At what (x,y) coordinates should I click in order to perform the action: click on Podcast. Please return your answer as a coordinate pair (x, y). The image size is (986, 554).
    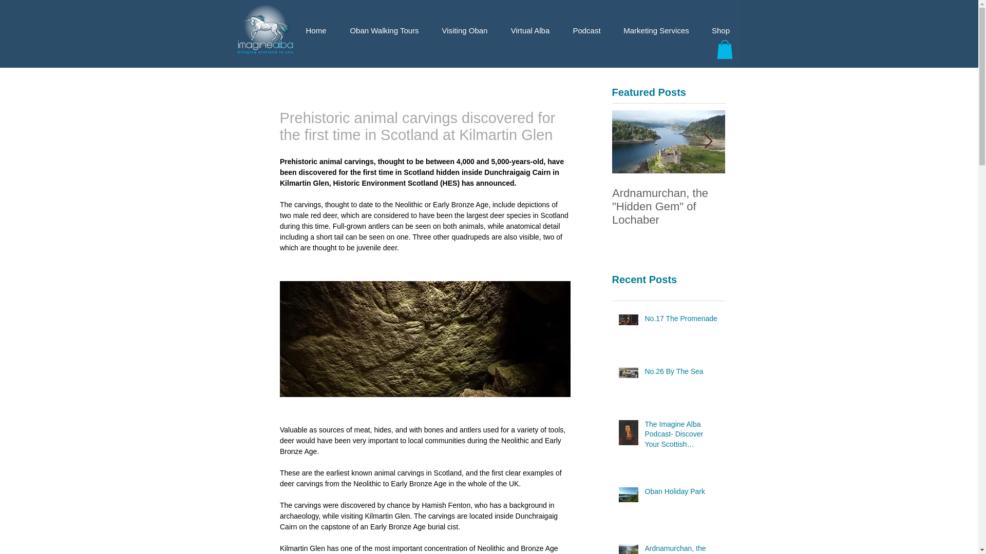
    Looking at the image, I should click on (587, 31).